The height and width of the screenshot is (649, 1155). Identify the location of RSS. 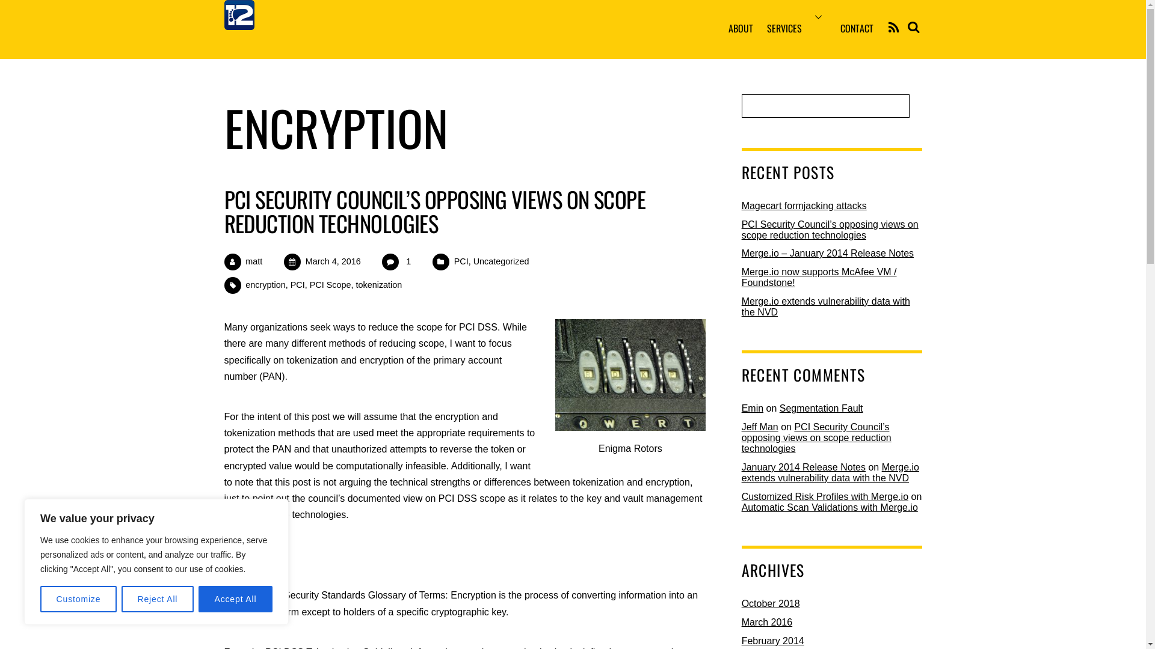
(894, 29).